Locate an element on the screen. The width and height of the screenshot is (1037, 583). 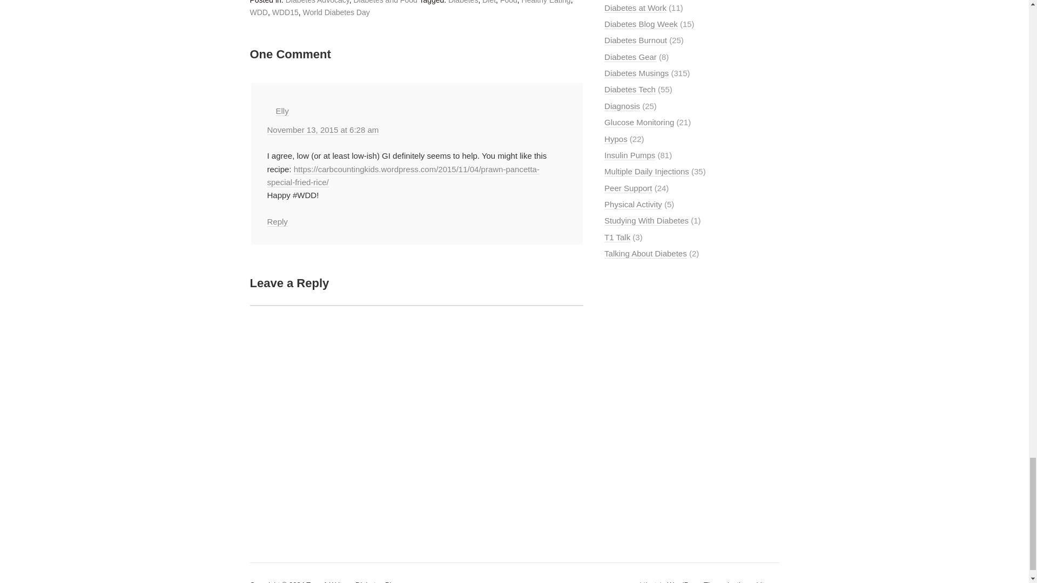
Diabetes and Food is located at coordinates (385, 2).